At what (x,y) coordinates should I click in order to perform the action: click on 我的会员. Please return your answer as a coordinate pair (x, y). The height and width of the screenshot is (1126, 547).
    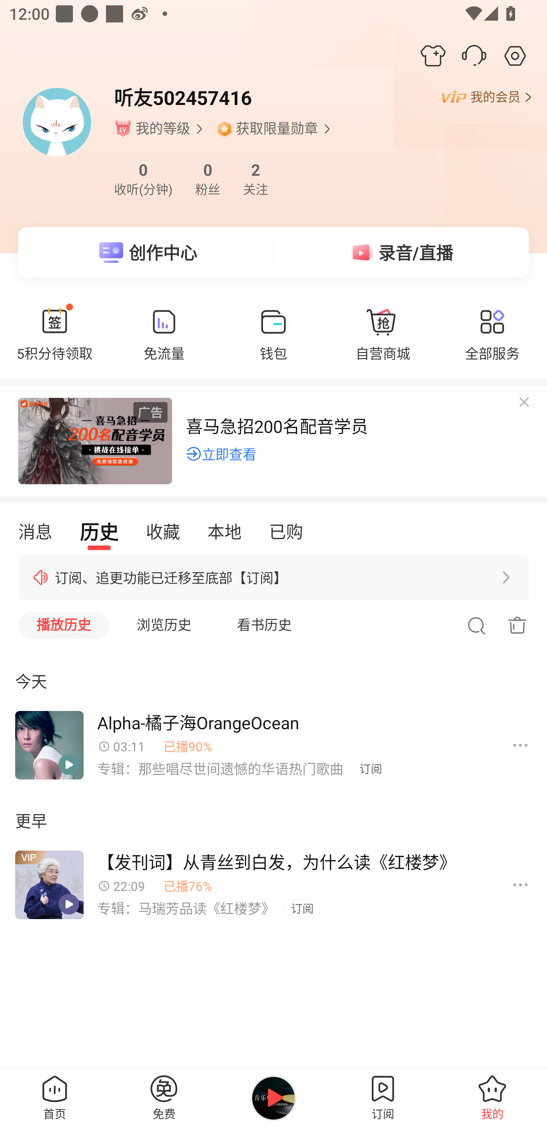
    Looking at the image, I should click on (486, 97).